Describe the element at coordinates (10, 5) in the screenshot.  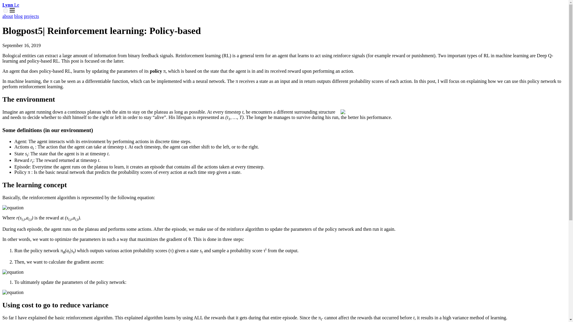
I see `Lynn Le` at that location.